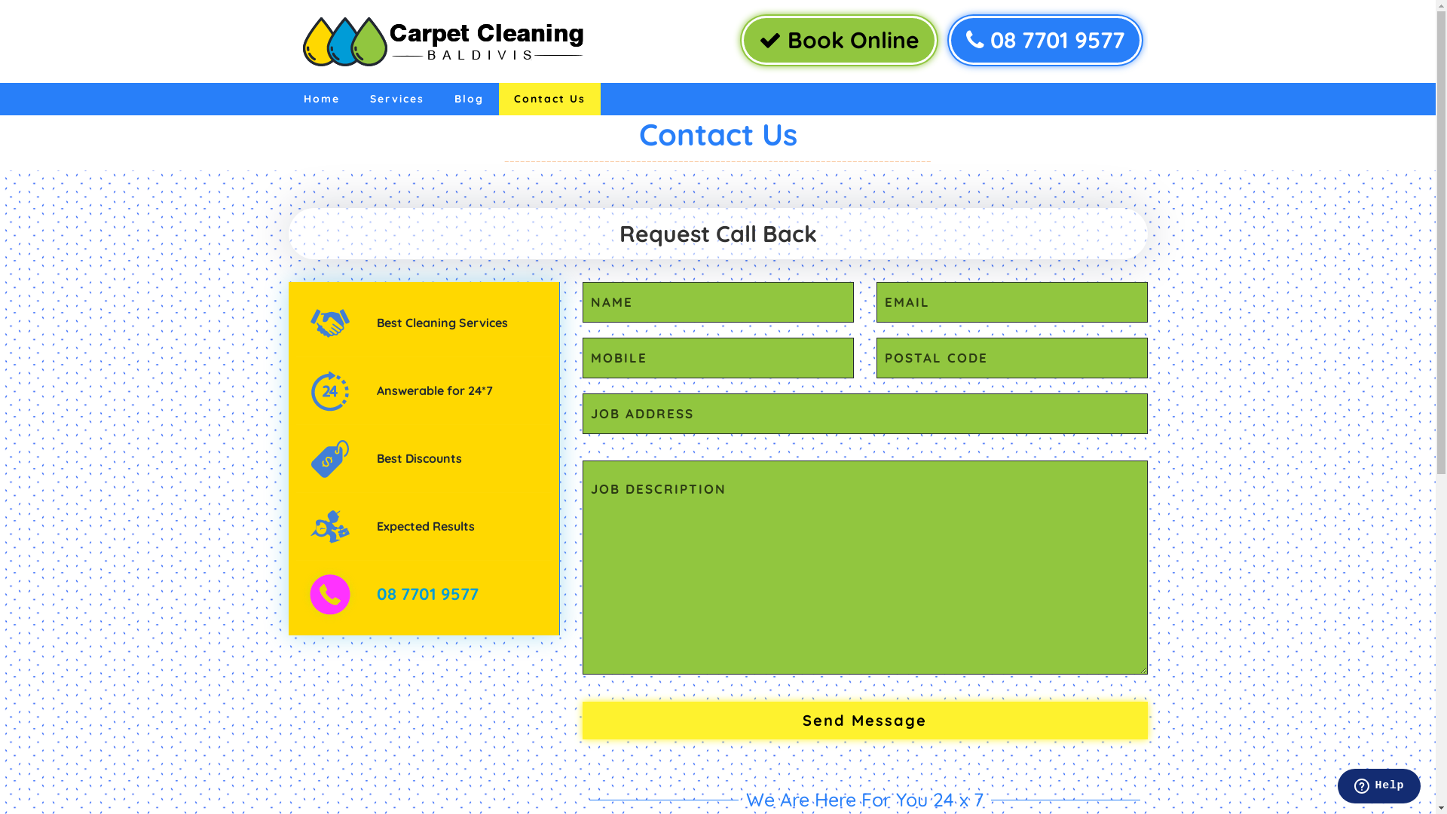 Image resolution: width=1447 pixels, height=814 pixels. I want to click on 08 7701 9577, so click(1045, 41).